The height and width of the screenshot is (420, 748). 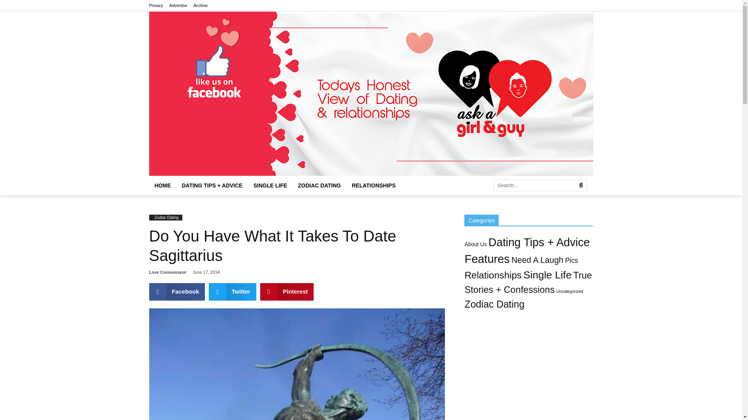 What do you see at coordinates (168, 272) in the screenshot?
I see `Love Connoisseur` at bounding box center [168, 272].